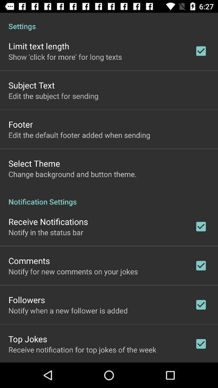 This screenshot has height=388, width=218. Describe the element at coordinates (48, 221) in the screenshot. I see `flip until the receive notifications icon` at that location.